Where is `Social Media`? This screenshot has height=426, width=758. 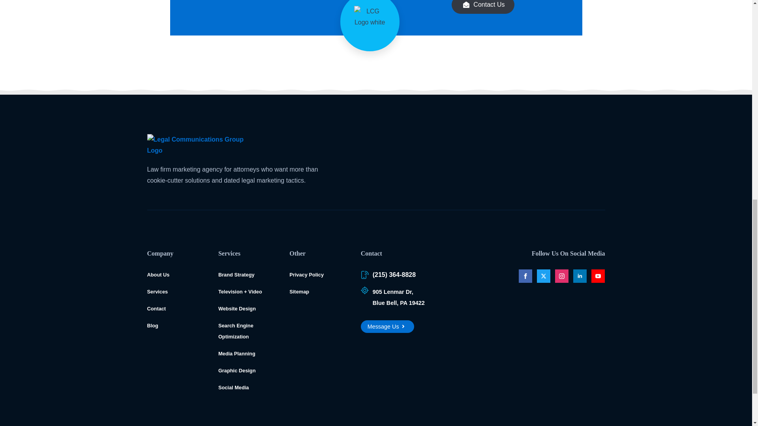
Social Media is located at coordinates (156, 308).